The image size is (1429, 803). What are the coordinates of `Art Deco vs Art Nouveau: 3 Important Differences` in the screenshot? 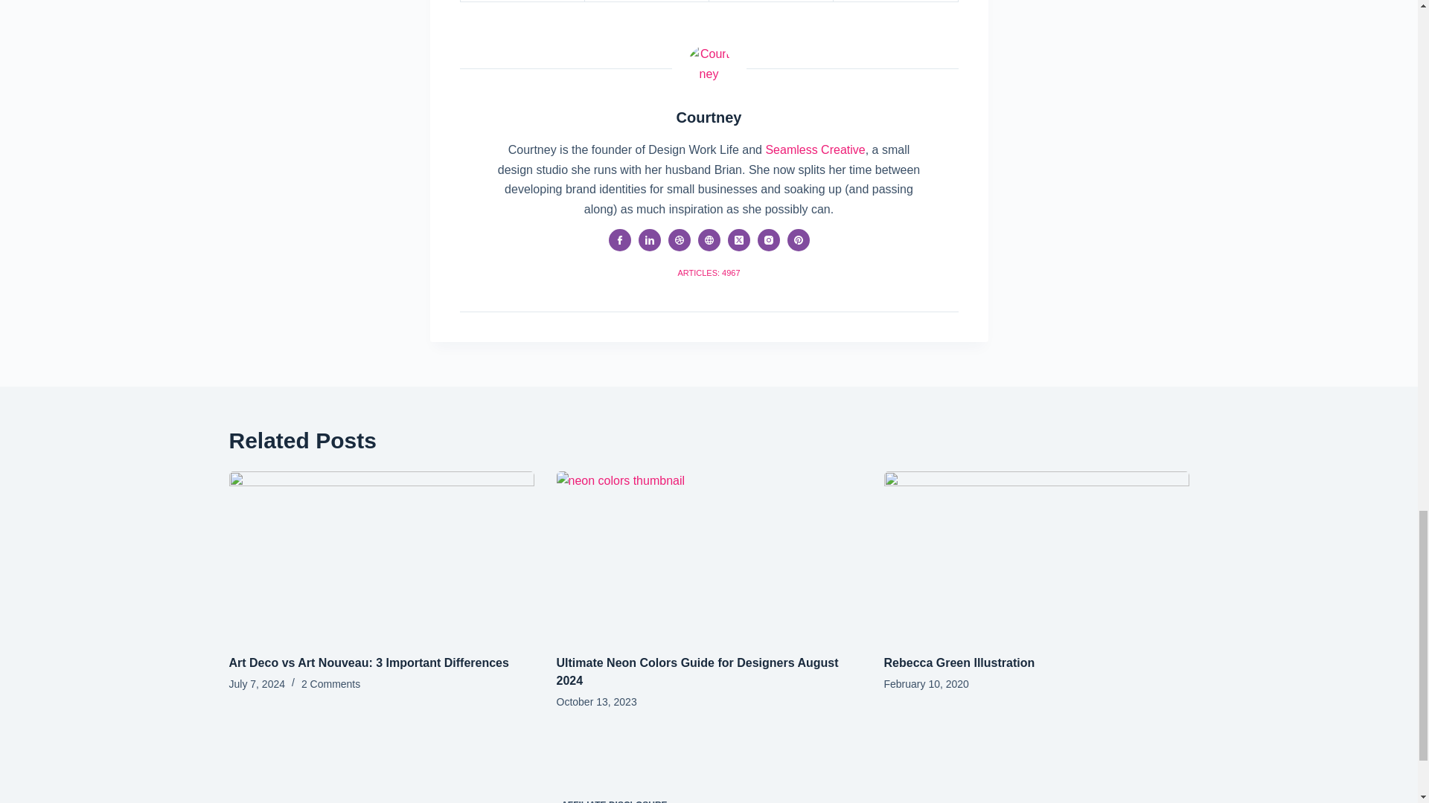 It's located at (368, 662).